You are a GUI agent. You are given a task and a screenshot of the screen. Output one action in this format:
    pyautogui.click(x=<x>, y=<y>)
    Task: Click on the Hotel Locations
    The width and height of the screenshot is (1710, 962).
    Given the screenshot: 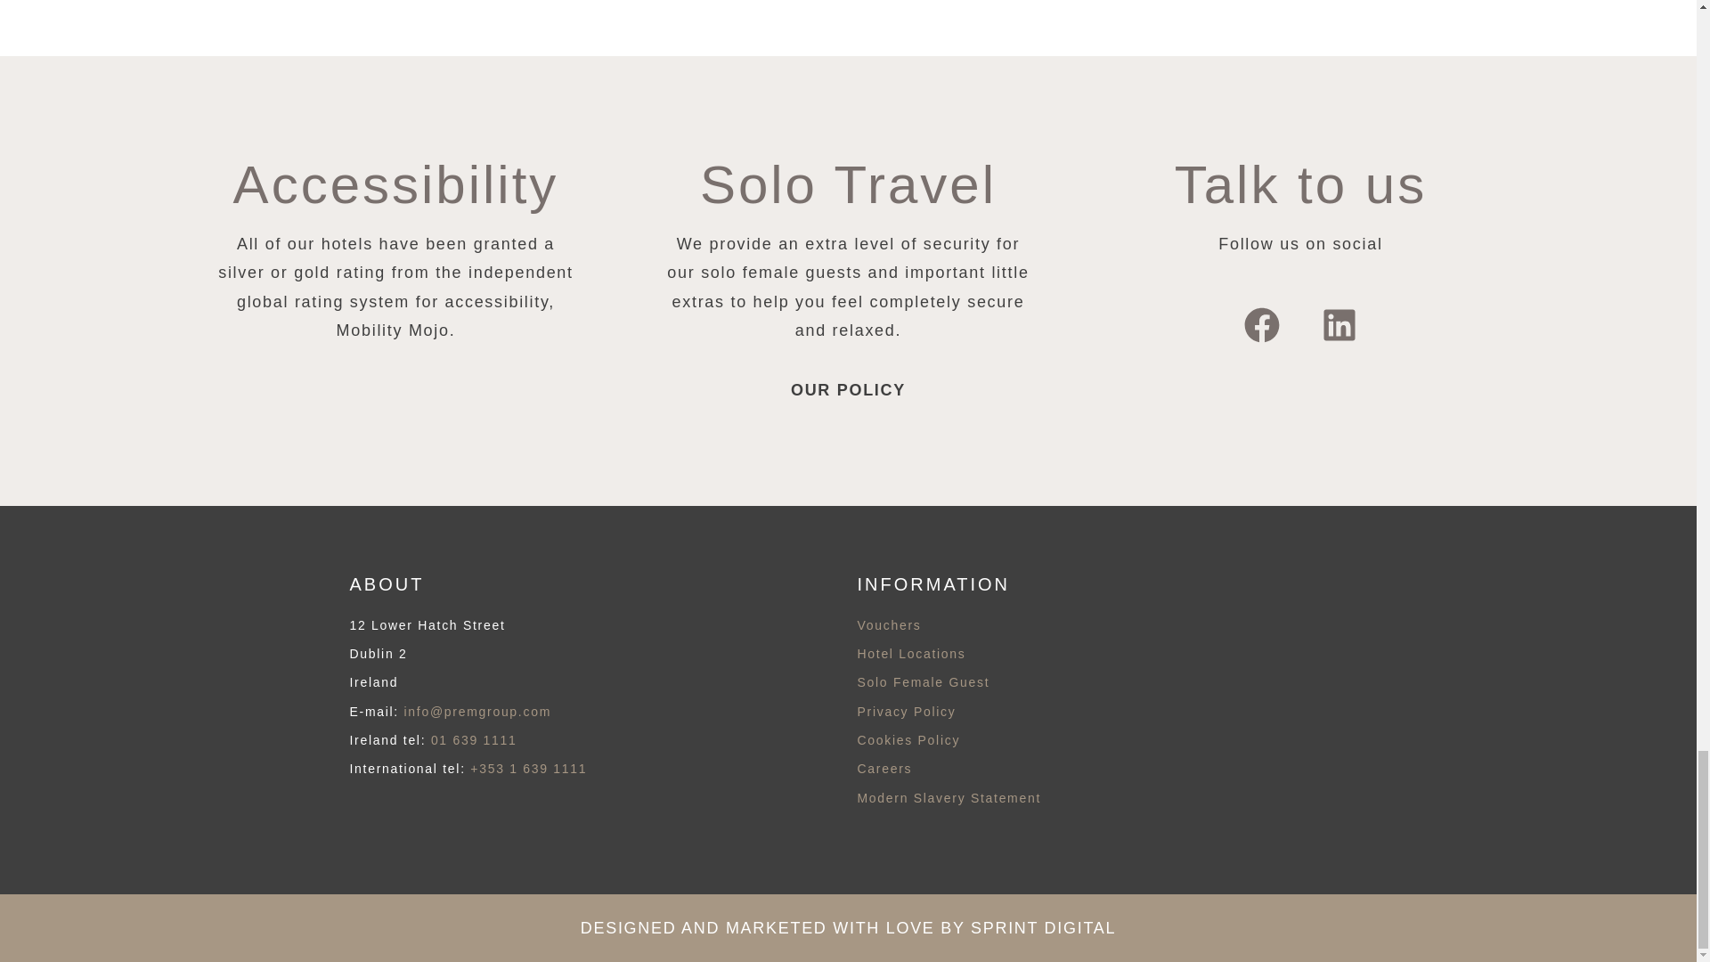 What is the action you would take?
    pyautogui.click(x=910, y=653)
    